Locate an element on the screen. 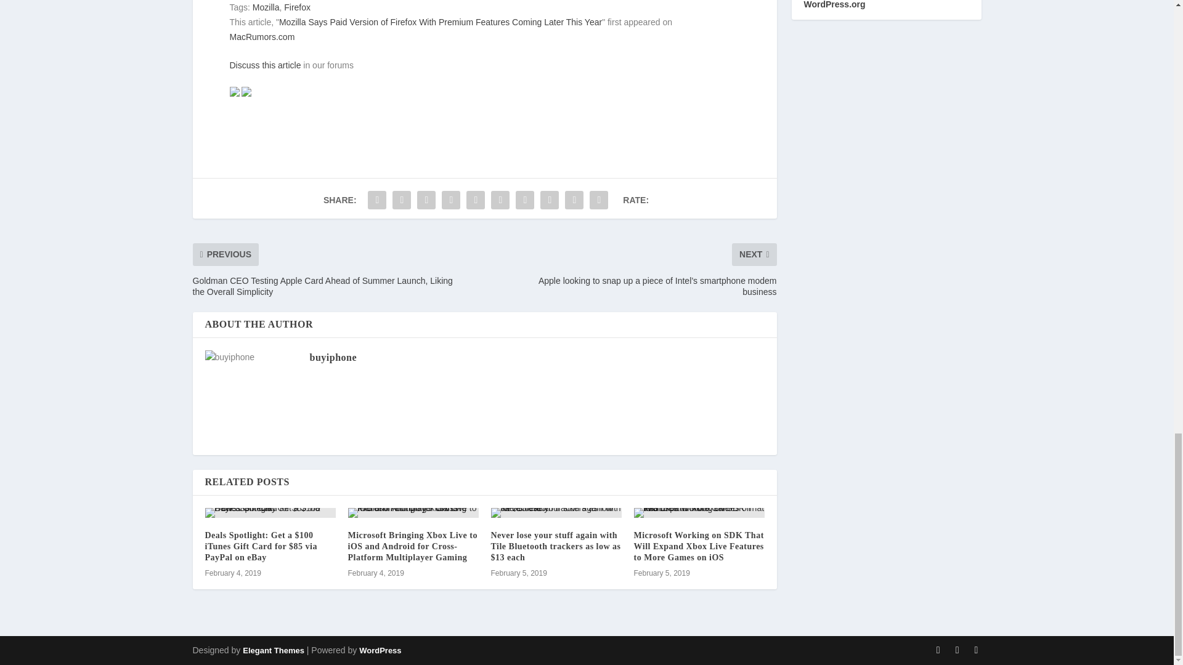  View all posts by buyiphone is located at coordinates (333, 357).